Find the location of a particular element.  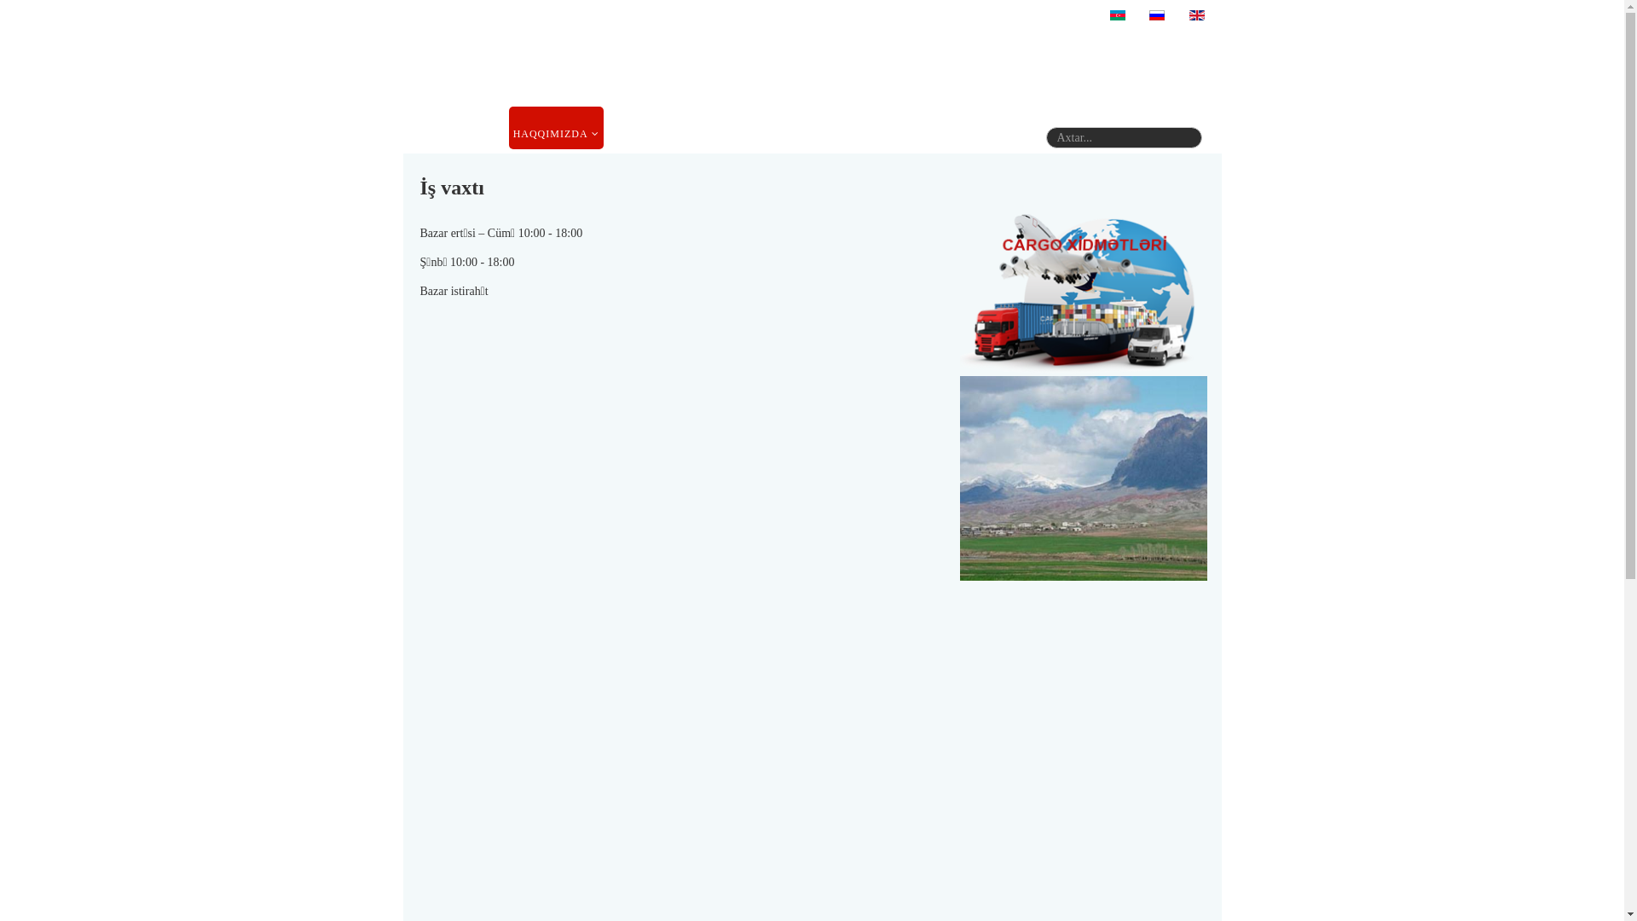

English (United Kingdom) is located at coordinates (1196, 15).